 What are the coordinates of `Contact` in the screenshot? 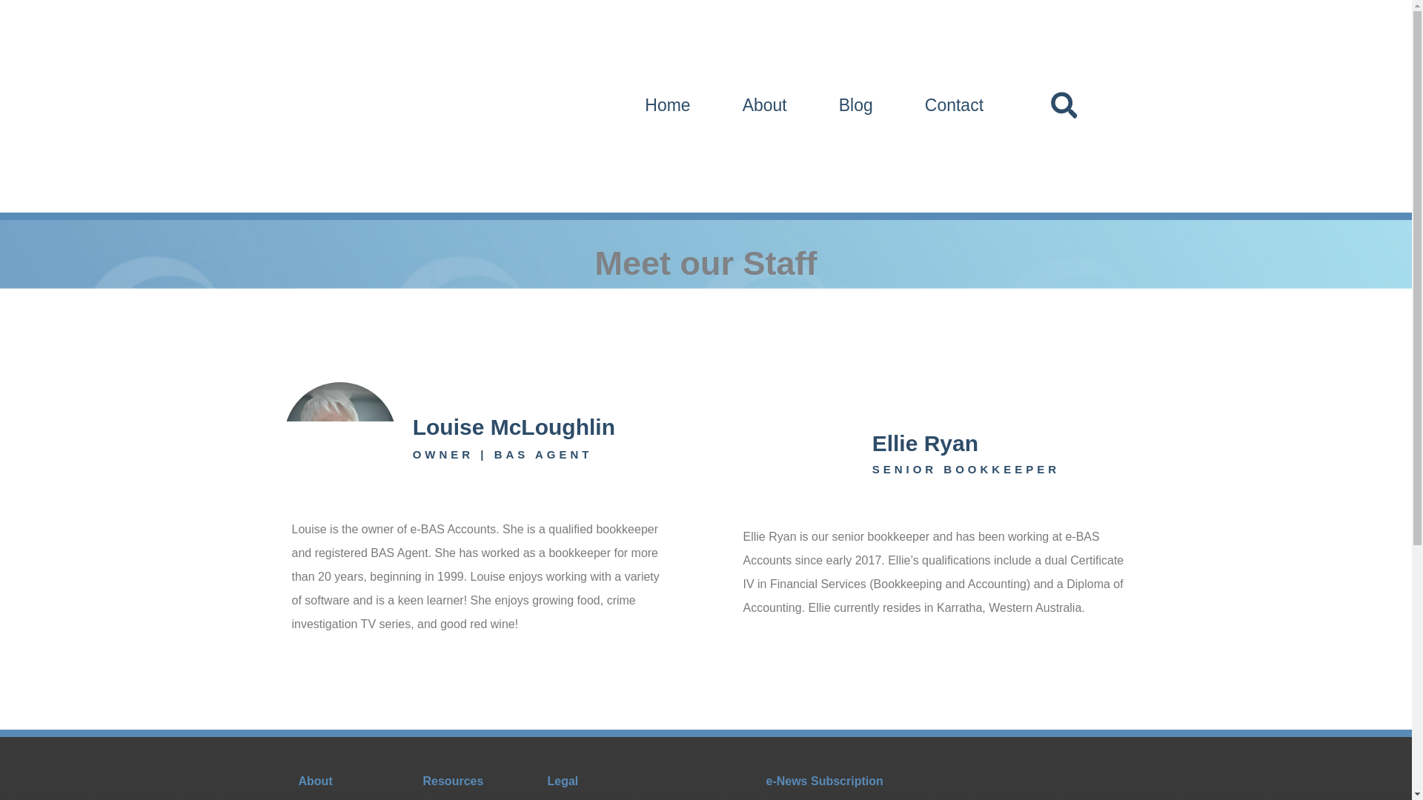 It's located at (955, 105).